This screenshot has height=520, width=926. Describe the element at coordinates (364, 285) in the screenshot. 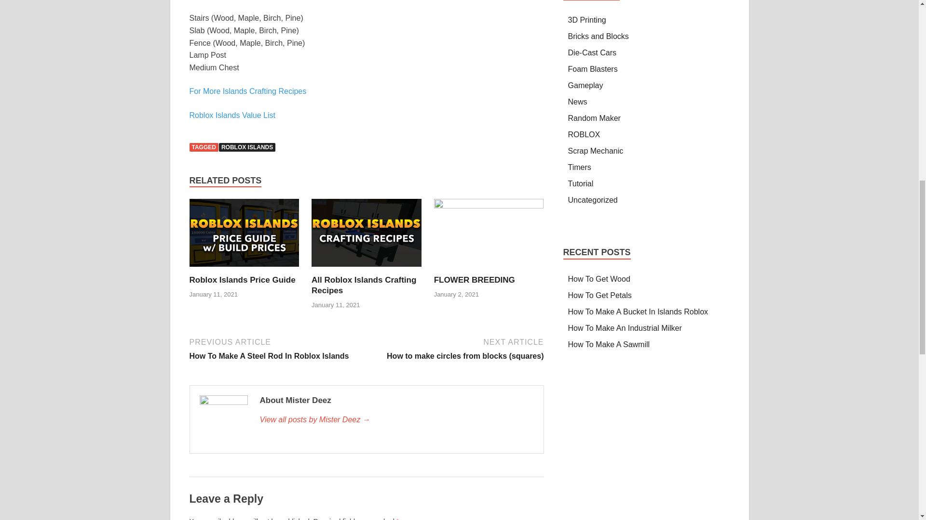

I see `All Roblox Islands Crafting Recipes` at that location.